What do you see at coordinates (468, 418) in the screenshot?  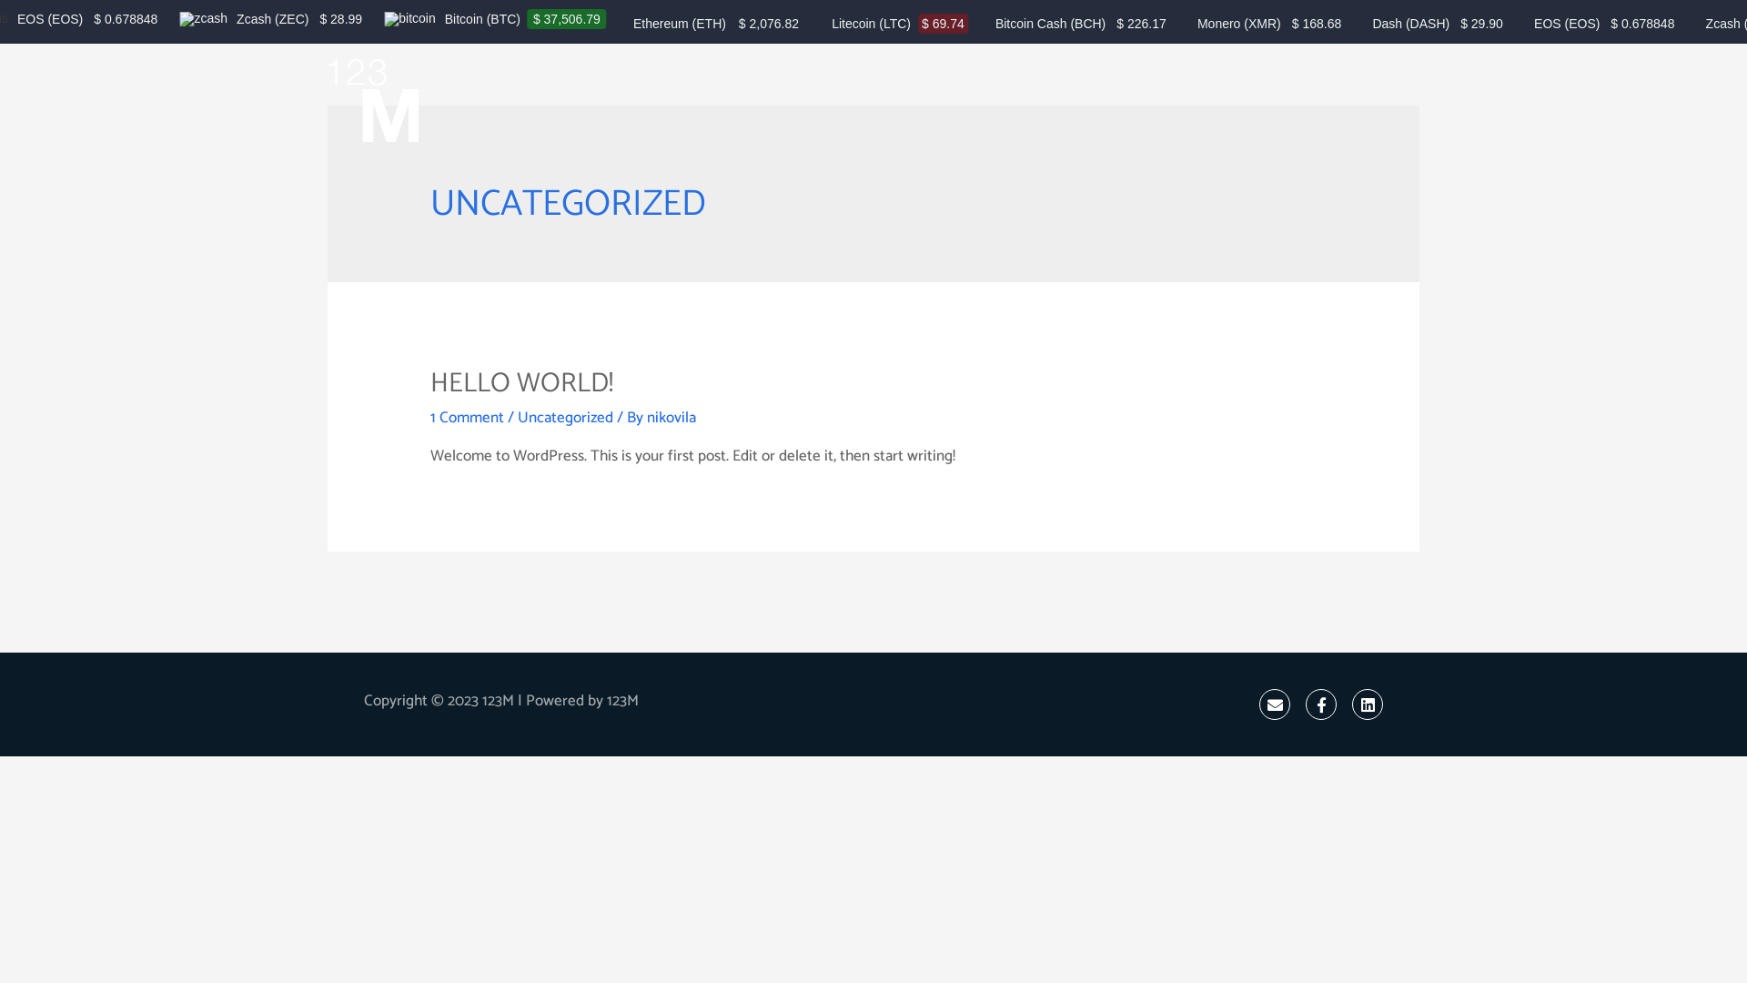 I see `1 Comment` at bounding box center [468, 418].